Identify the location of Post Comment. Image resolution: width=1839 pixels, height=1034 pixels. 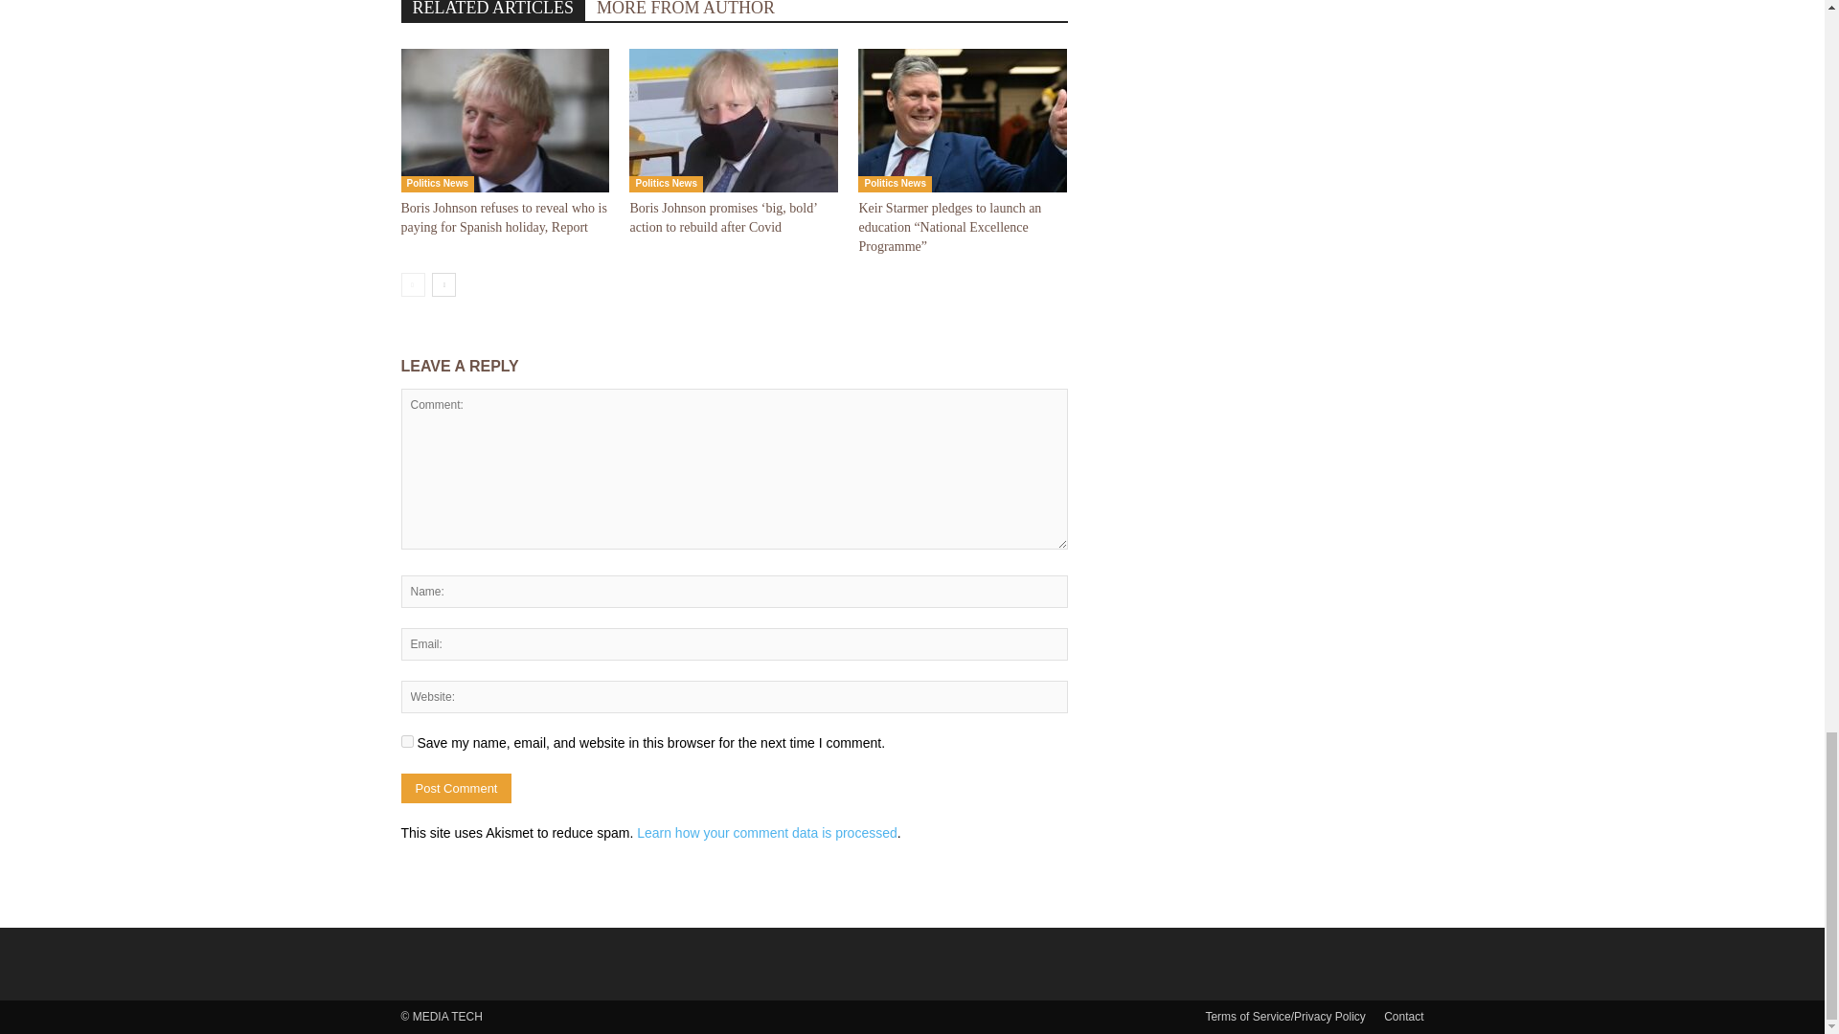
(456, 788).